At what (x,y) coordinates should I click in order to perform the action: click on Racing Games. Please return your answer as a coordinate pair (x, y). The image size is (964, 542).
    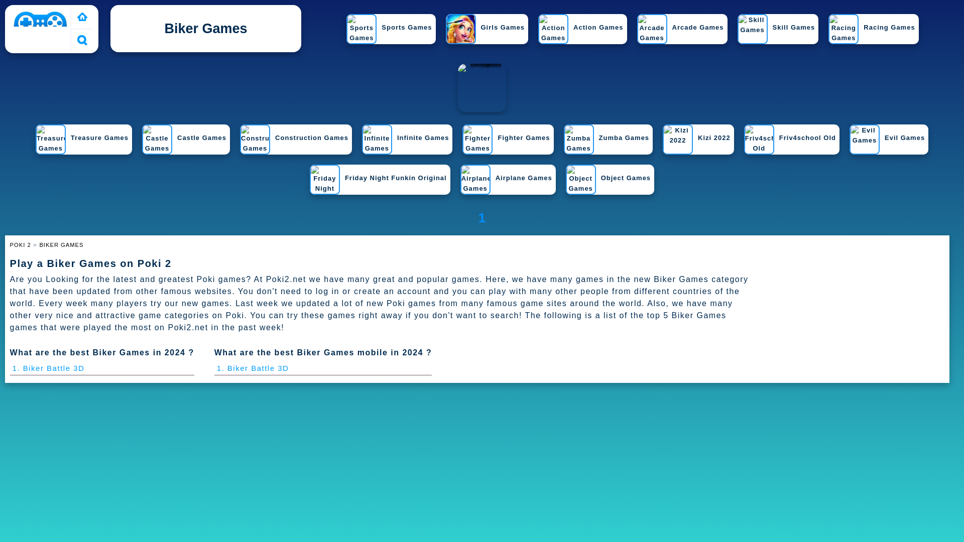
    Looking at the image, I should click on (872, 33).